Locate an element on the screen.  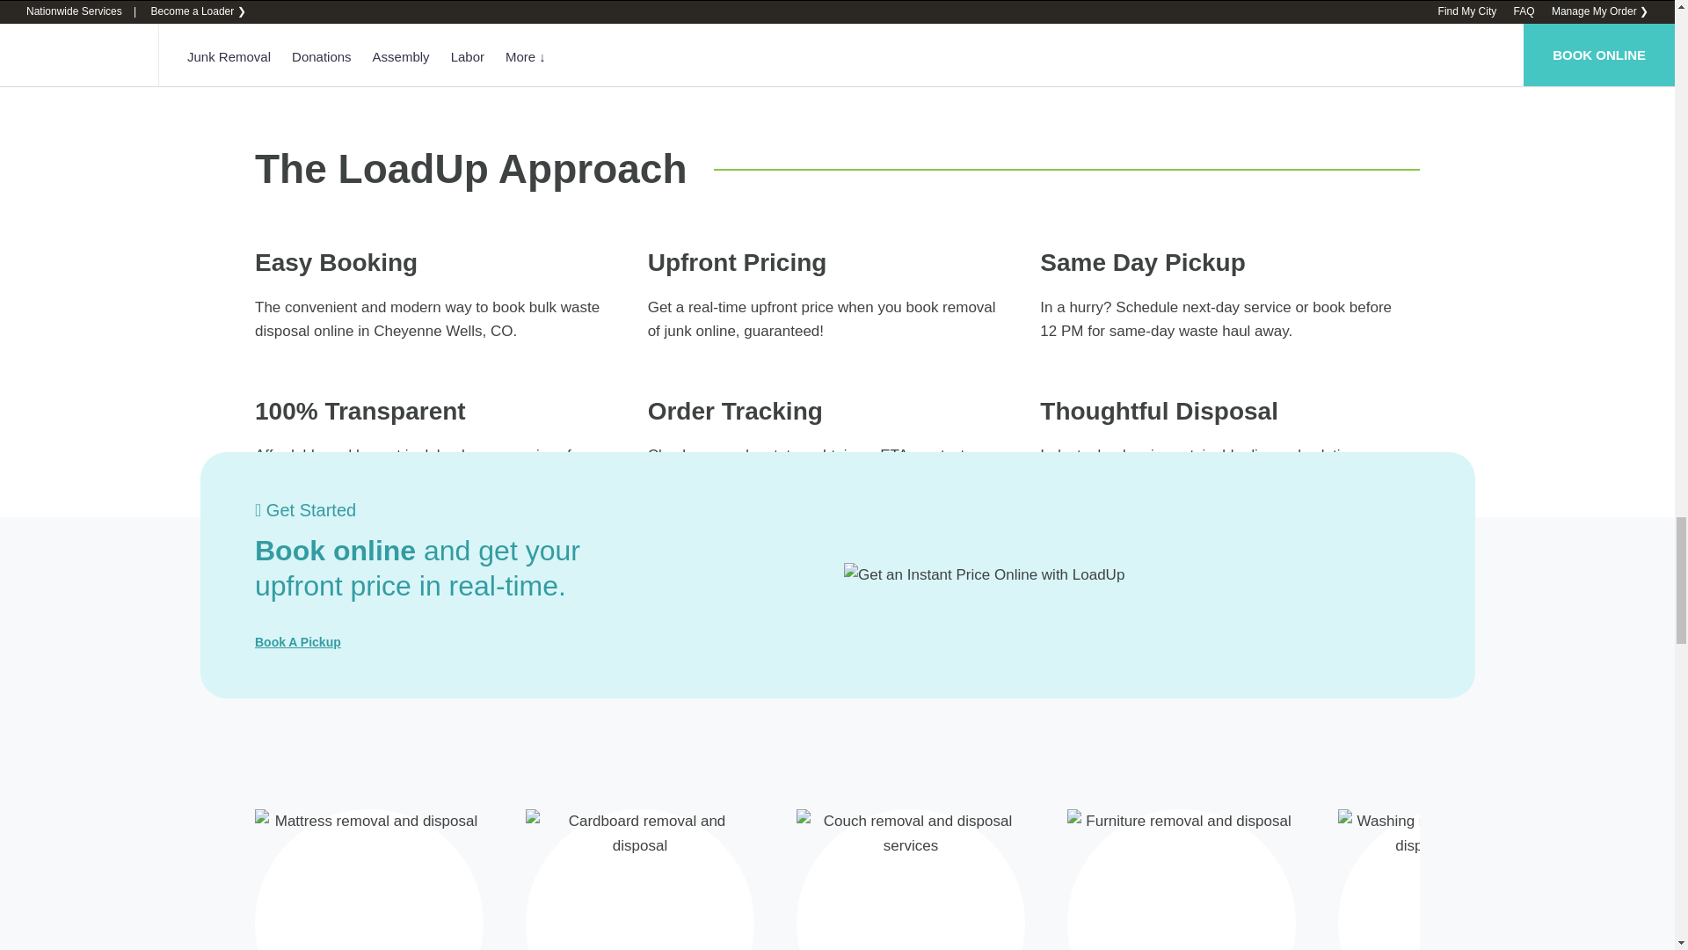
Schedule junk removal in Cheyenne Wells online is located at coordinates (297, 642).